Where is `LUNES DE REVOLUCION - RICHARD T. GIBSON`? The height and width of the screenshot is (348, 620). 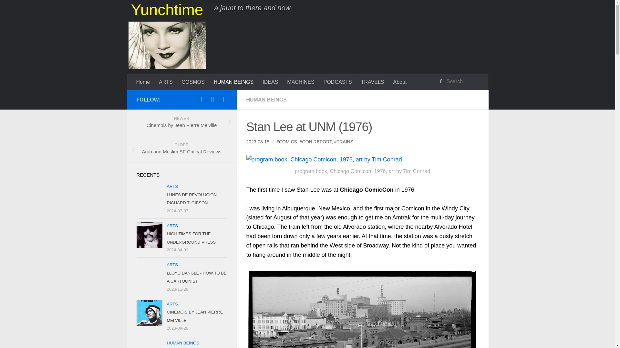
LUNES DE REVOLUCION - RICHARD T. GIBSON is located at coordinates (165, 82).